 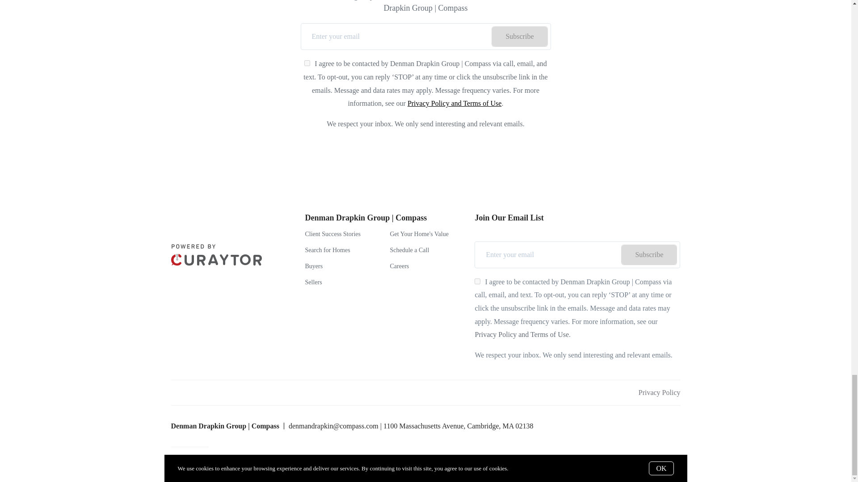 I want to click on on, so click(x=477, y=281).